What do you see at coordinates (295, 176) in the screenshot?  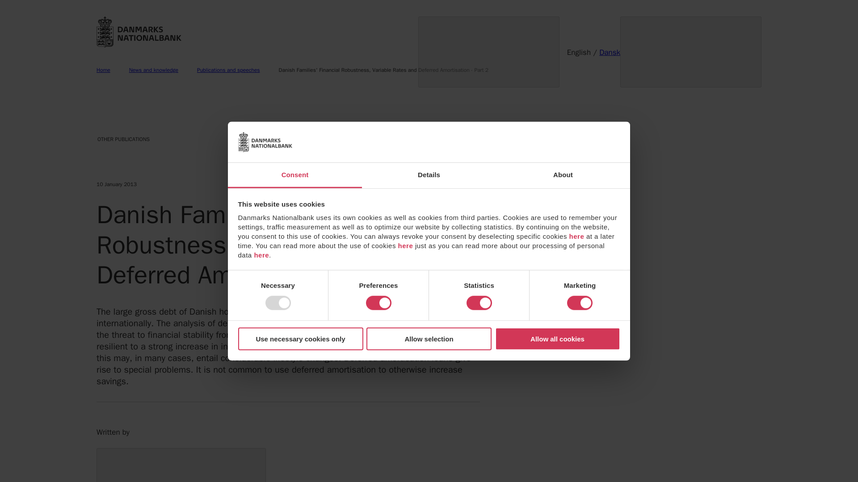 I see `Consent` at bounding box center [295, 176].